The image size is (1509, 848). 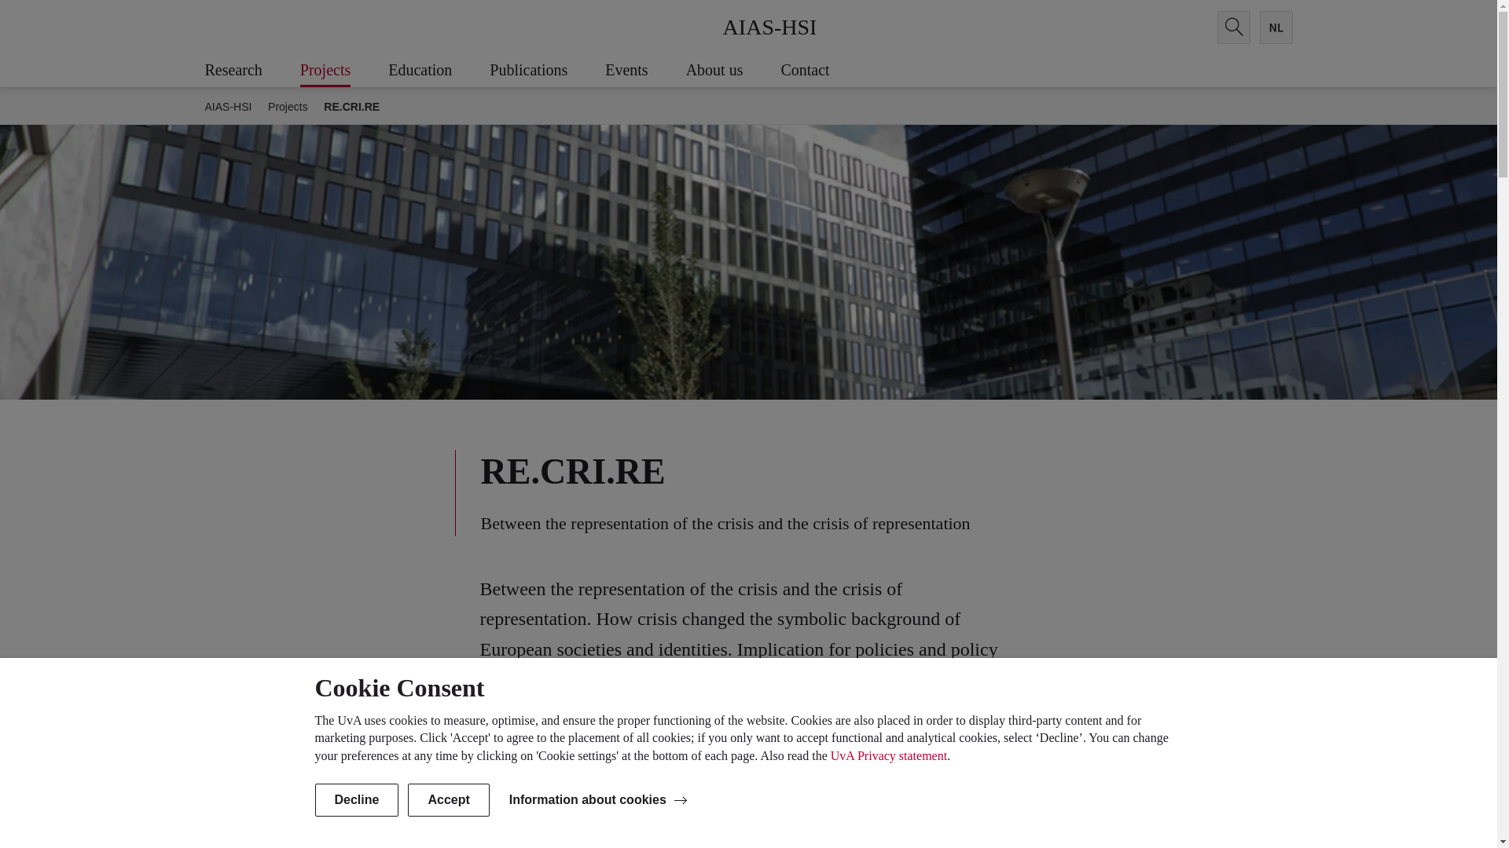 I want to click on AIAS-HSI, so click(x=770, y=27).